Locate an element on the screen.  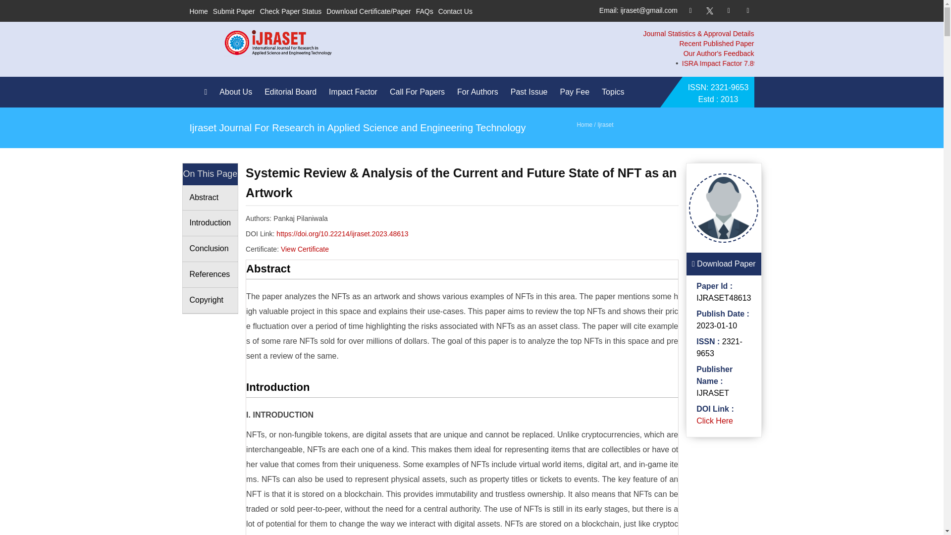
Introduction is located at coordinates (210, 223).